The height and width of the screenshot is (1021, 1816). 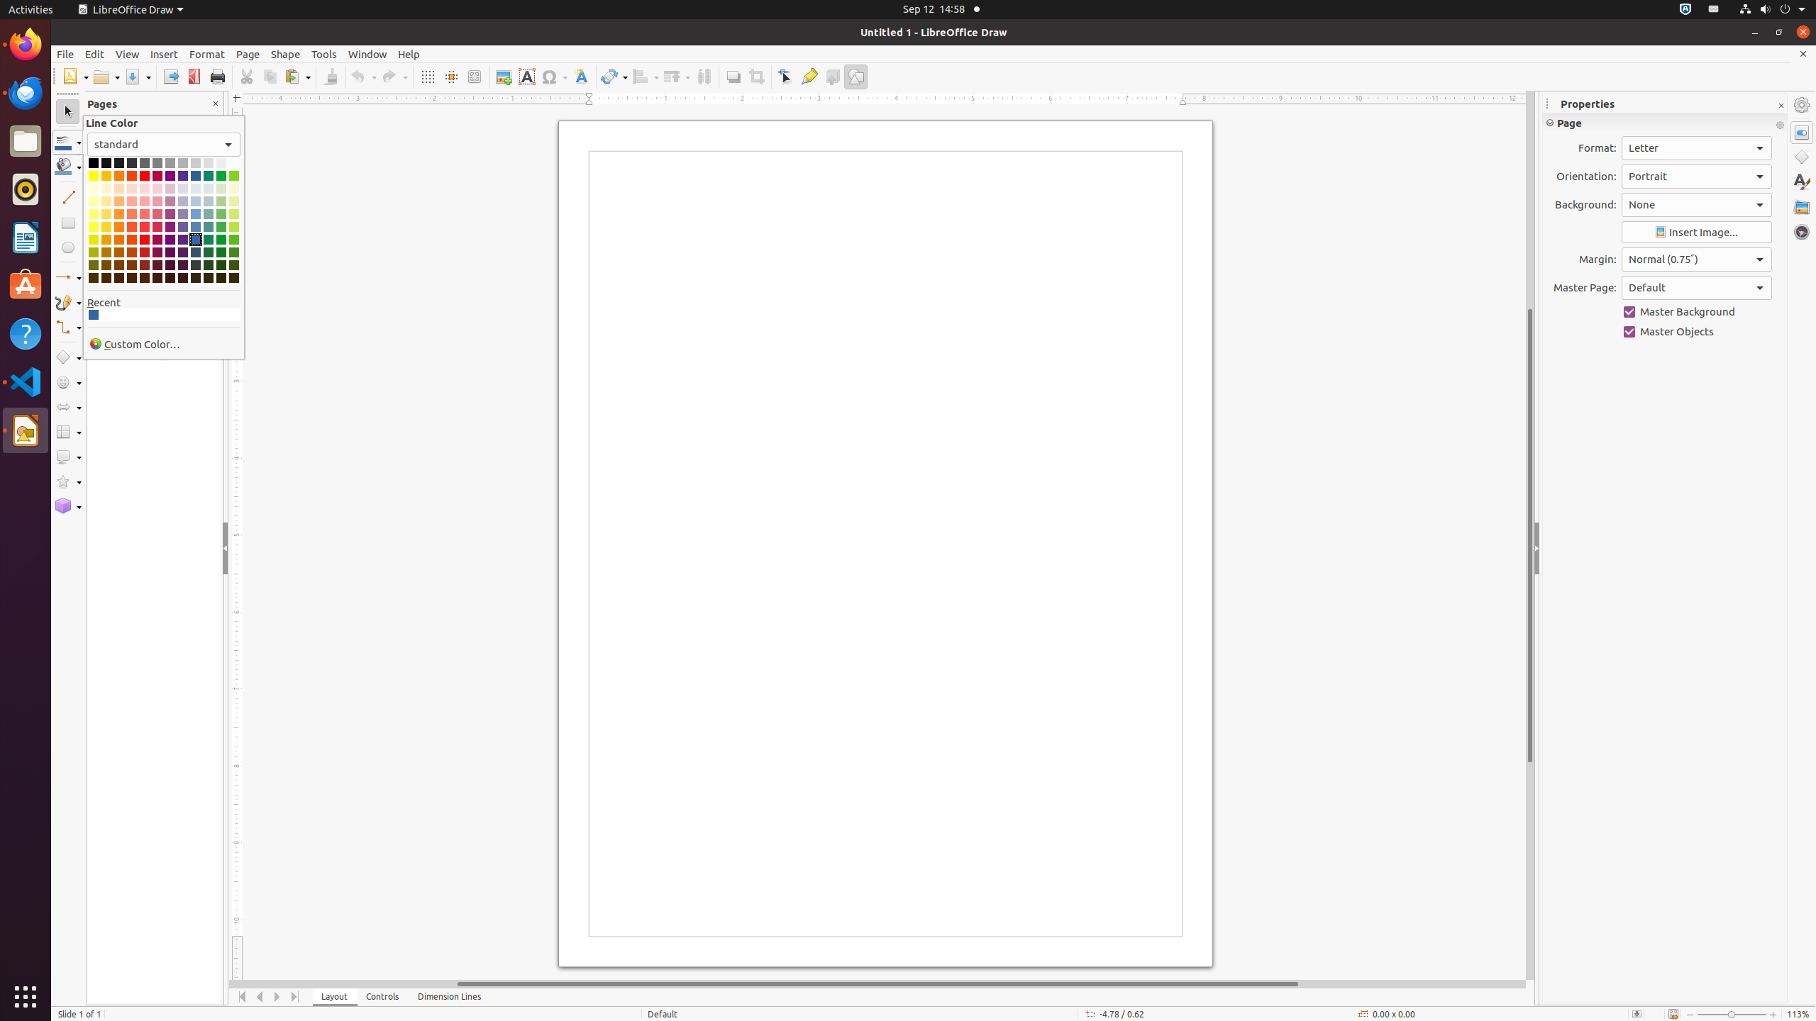 I want to click on LibreOffice Draw, so click(x=131, y=10).